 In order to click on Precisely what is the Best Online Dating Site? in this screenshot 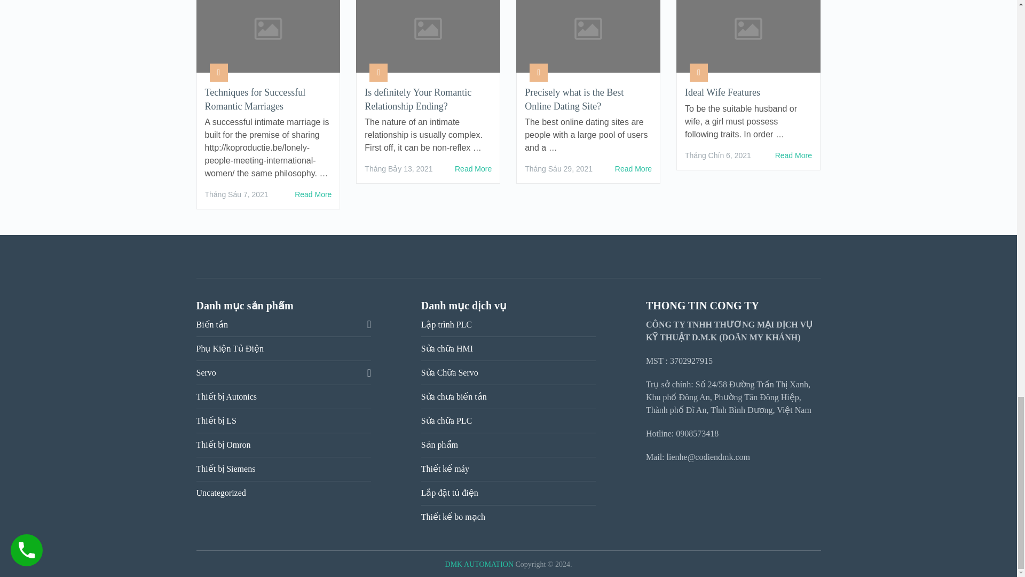, I will do `click(588, 99)`.